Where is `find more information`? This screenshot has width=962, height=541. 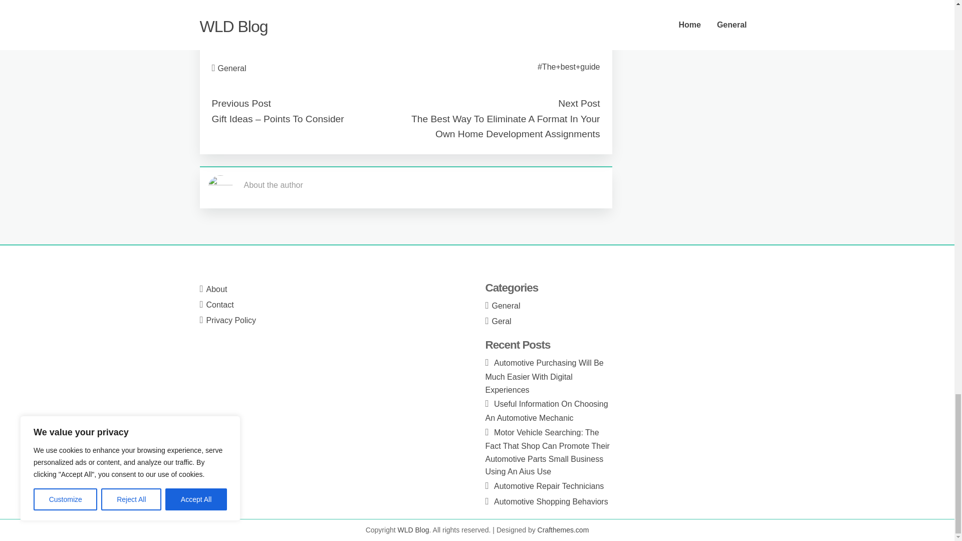
find more information is located at coordinates (249, 8).